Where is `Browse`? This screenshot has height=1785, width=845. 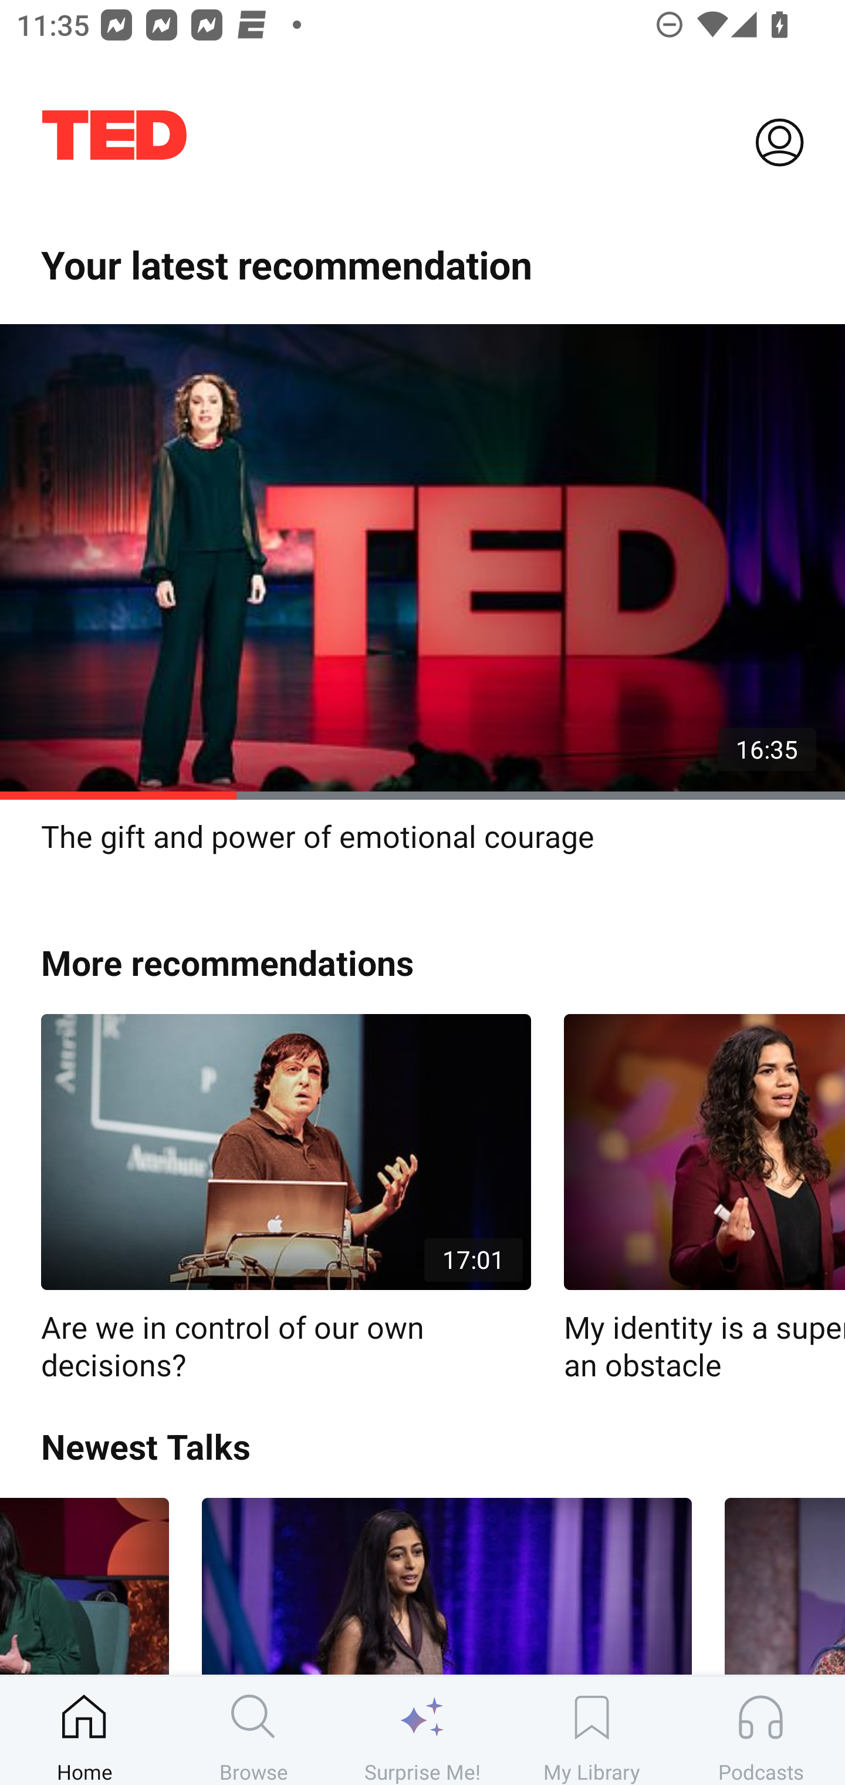
Browse is located at coordinates (253, 1730).